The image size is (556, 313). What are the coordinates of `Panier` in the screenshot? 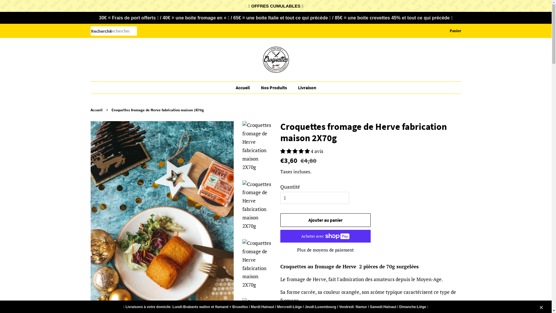 It's located at (455, 31).